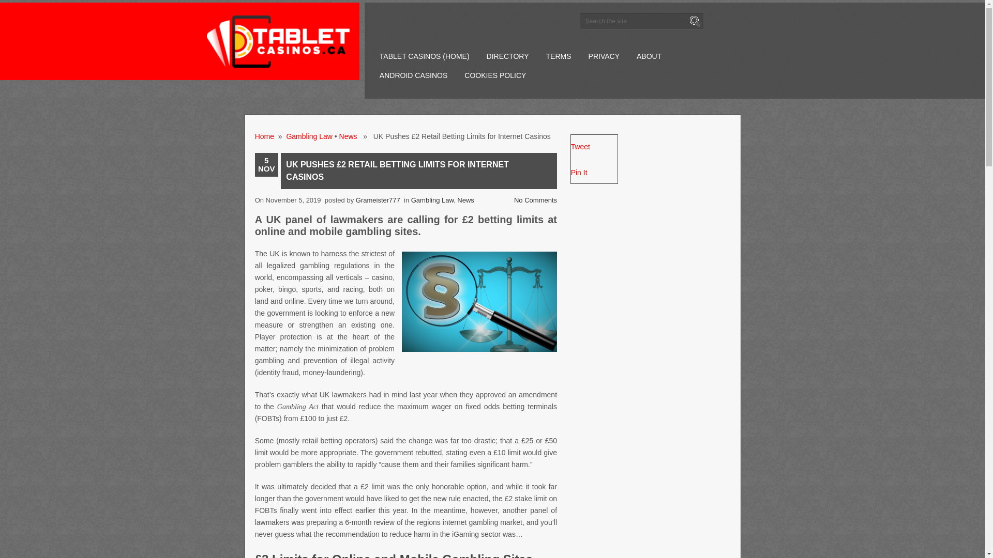 Image resolution: width=993 pixels, height=558 pixels. Describe the element at coordinates (465, 200) in the screenshot. I see `News` at that location.